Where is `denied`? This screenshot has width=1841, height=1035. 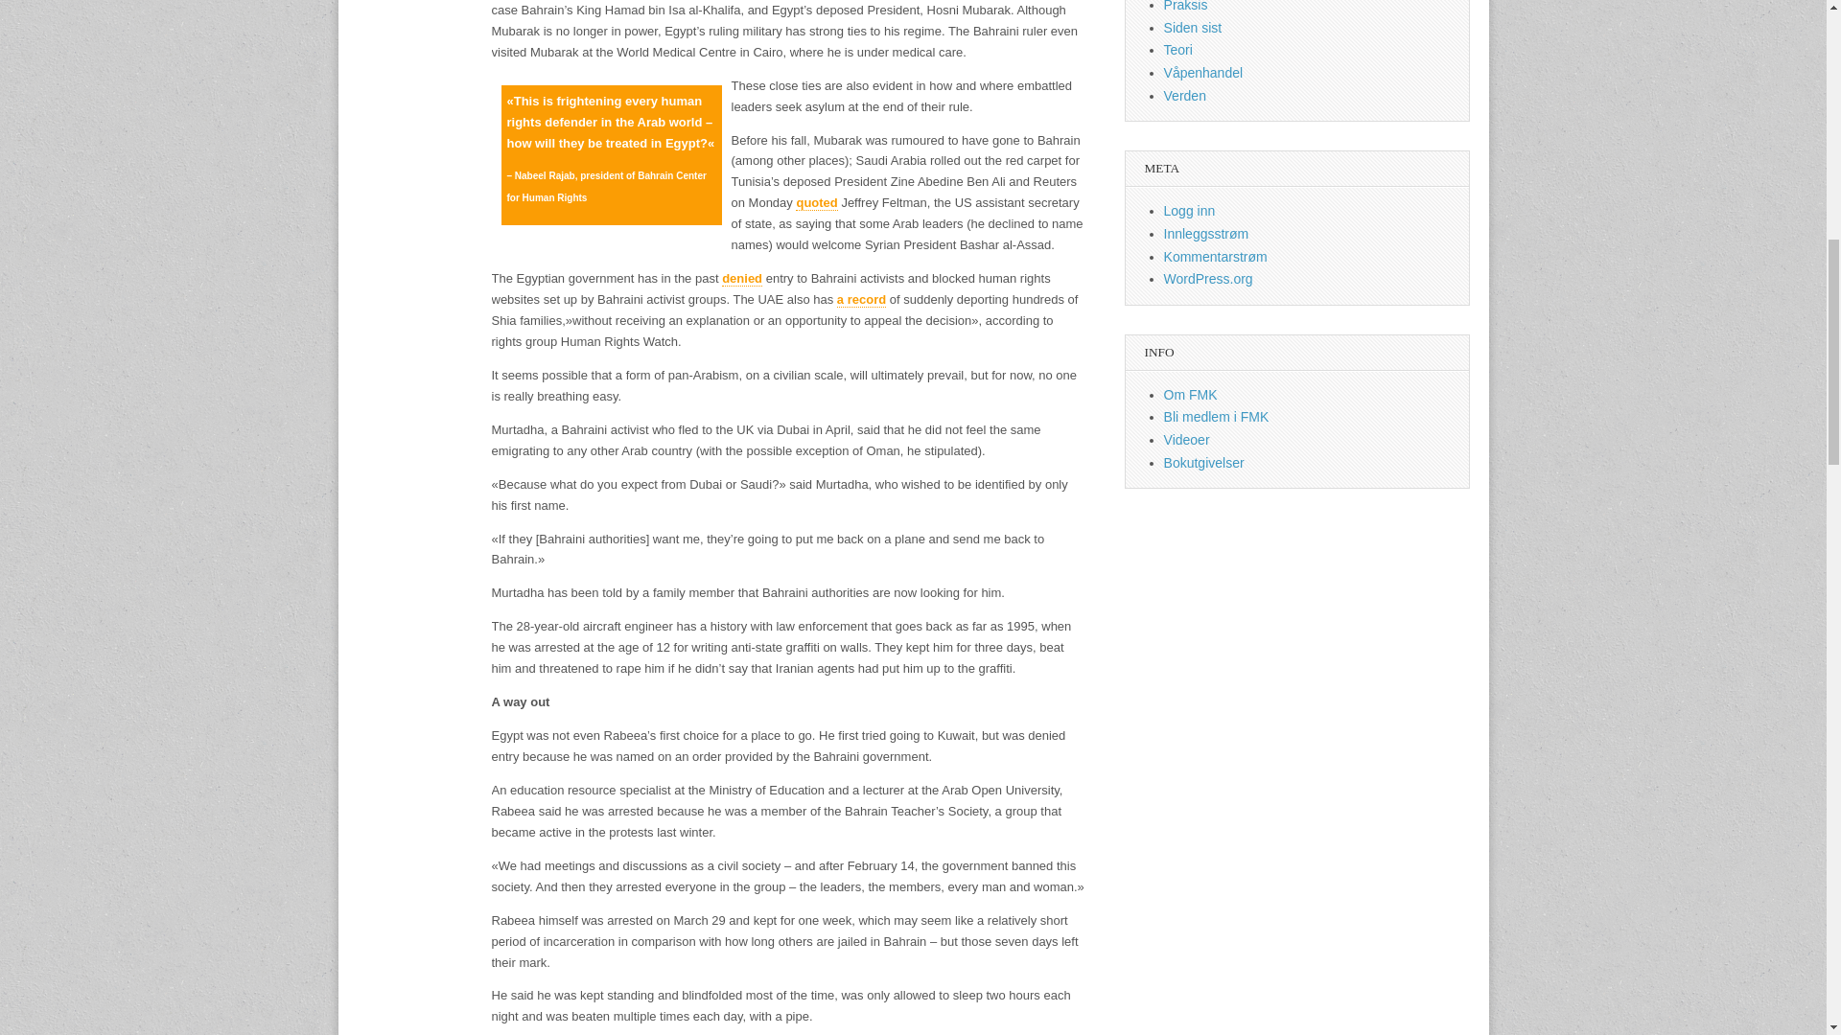
denied is located at coordinates (741, 278).